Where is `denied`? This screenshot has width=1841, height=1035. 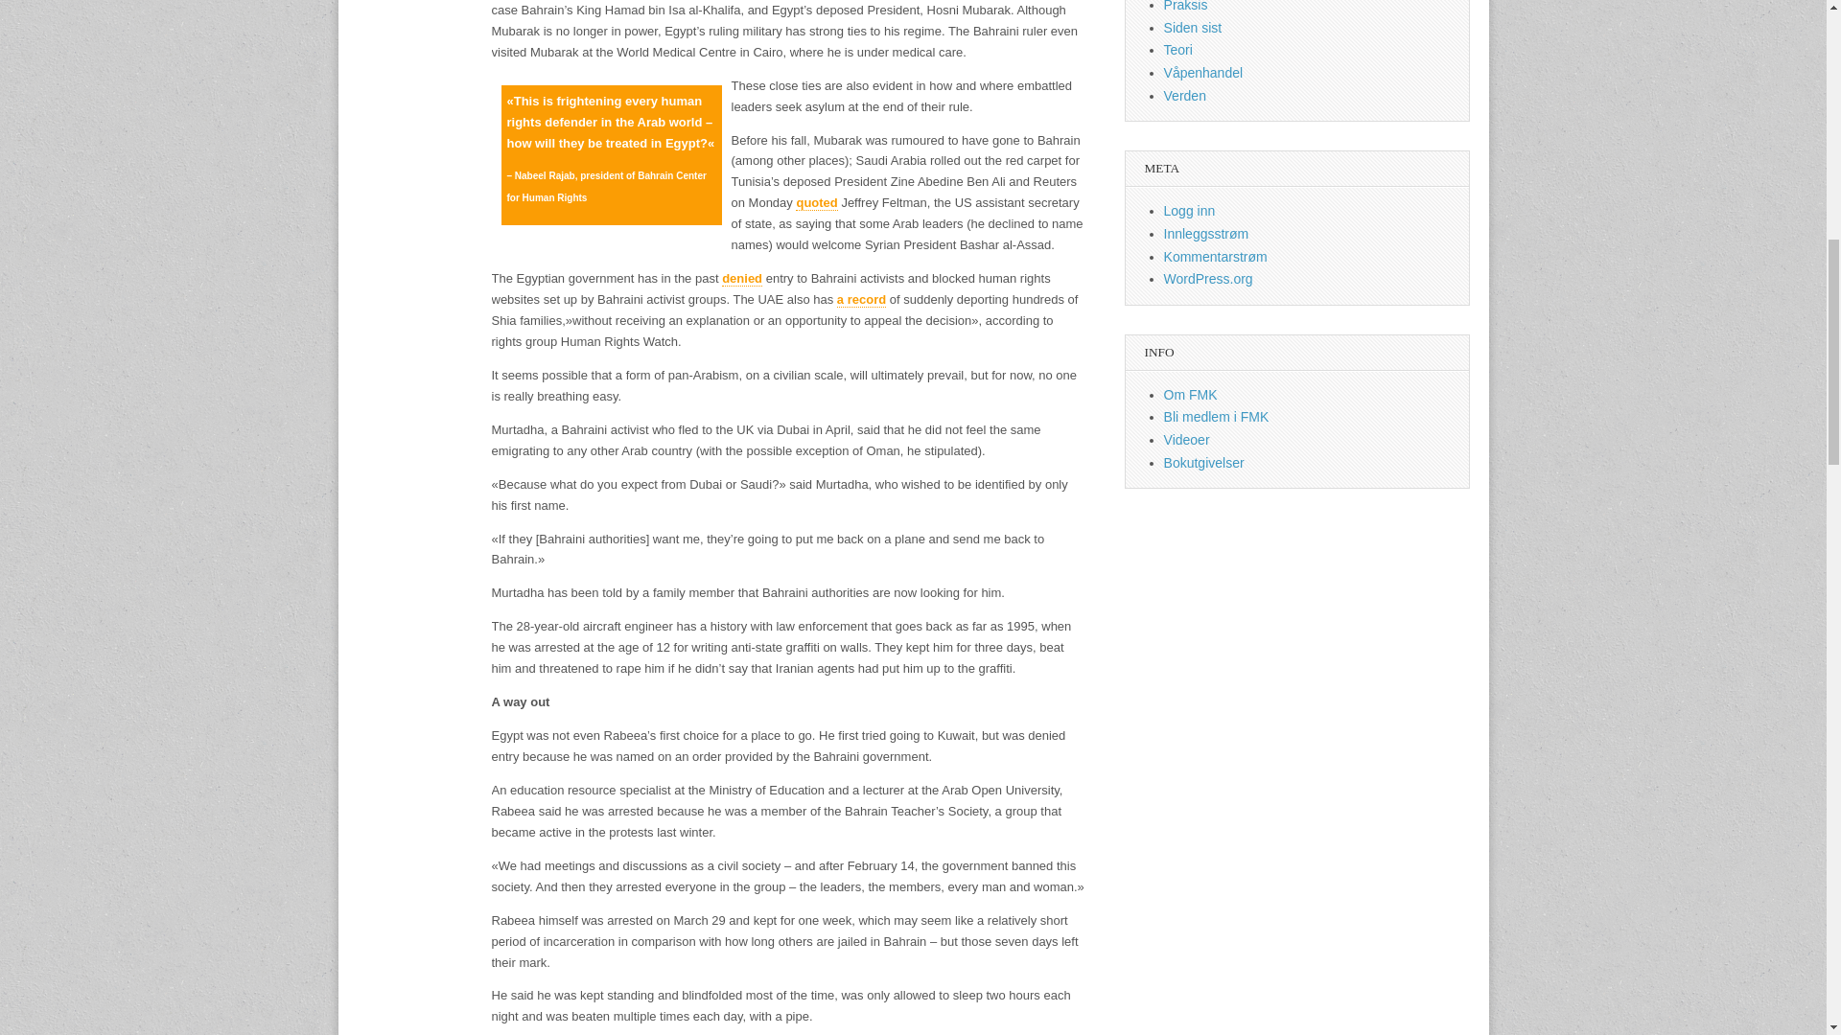
denied is located at coordinates (741, 278).